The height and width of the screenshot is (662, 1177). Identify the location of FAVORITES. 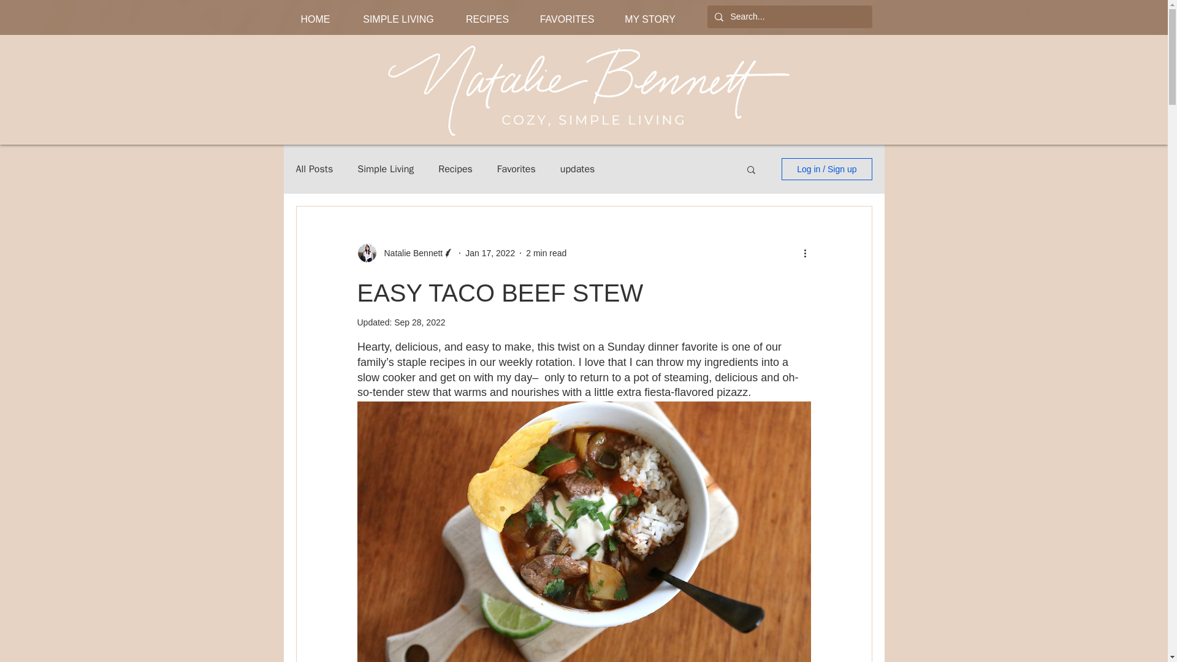
(567, 18).